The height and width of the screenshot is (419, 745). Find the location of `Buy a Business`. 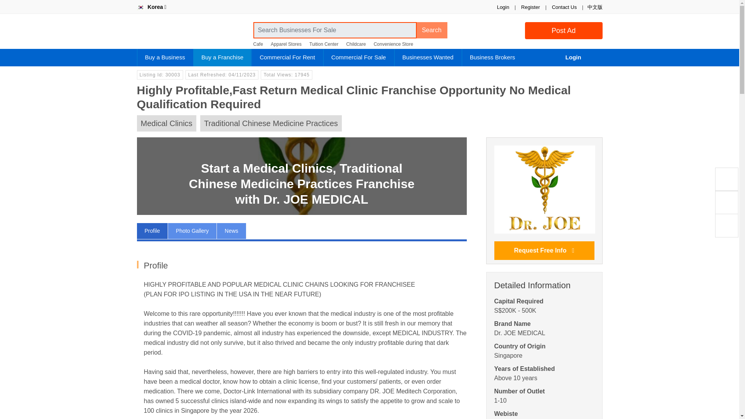

Buy a Business is located at coordinates (165, 57).